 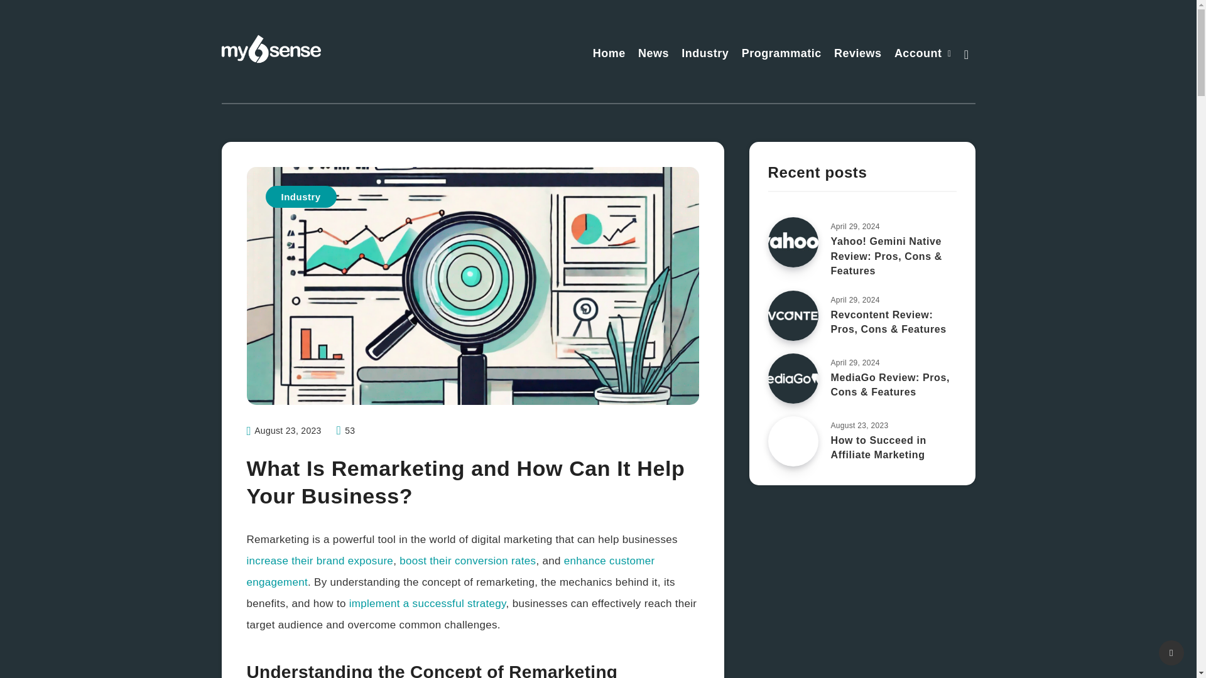 What do you see at coordinates (345, 431) in the screenshot?
I see `Views` at bounding box center [345, 431].